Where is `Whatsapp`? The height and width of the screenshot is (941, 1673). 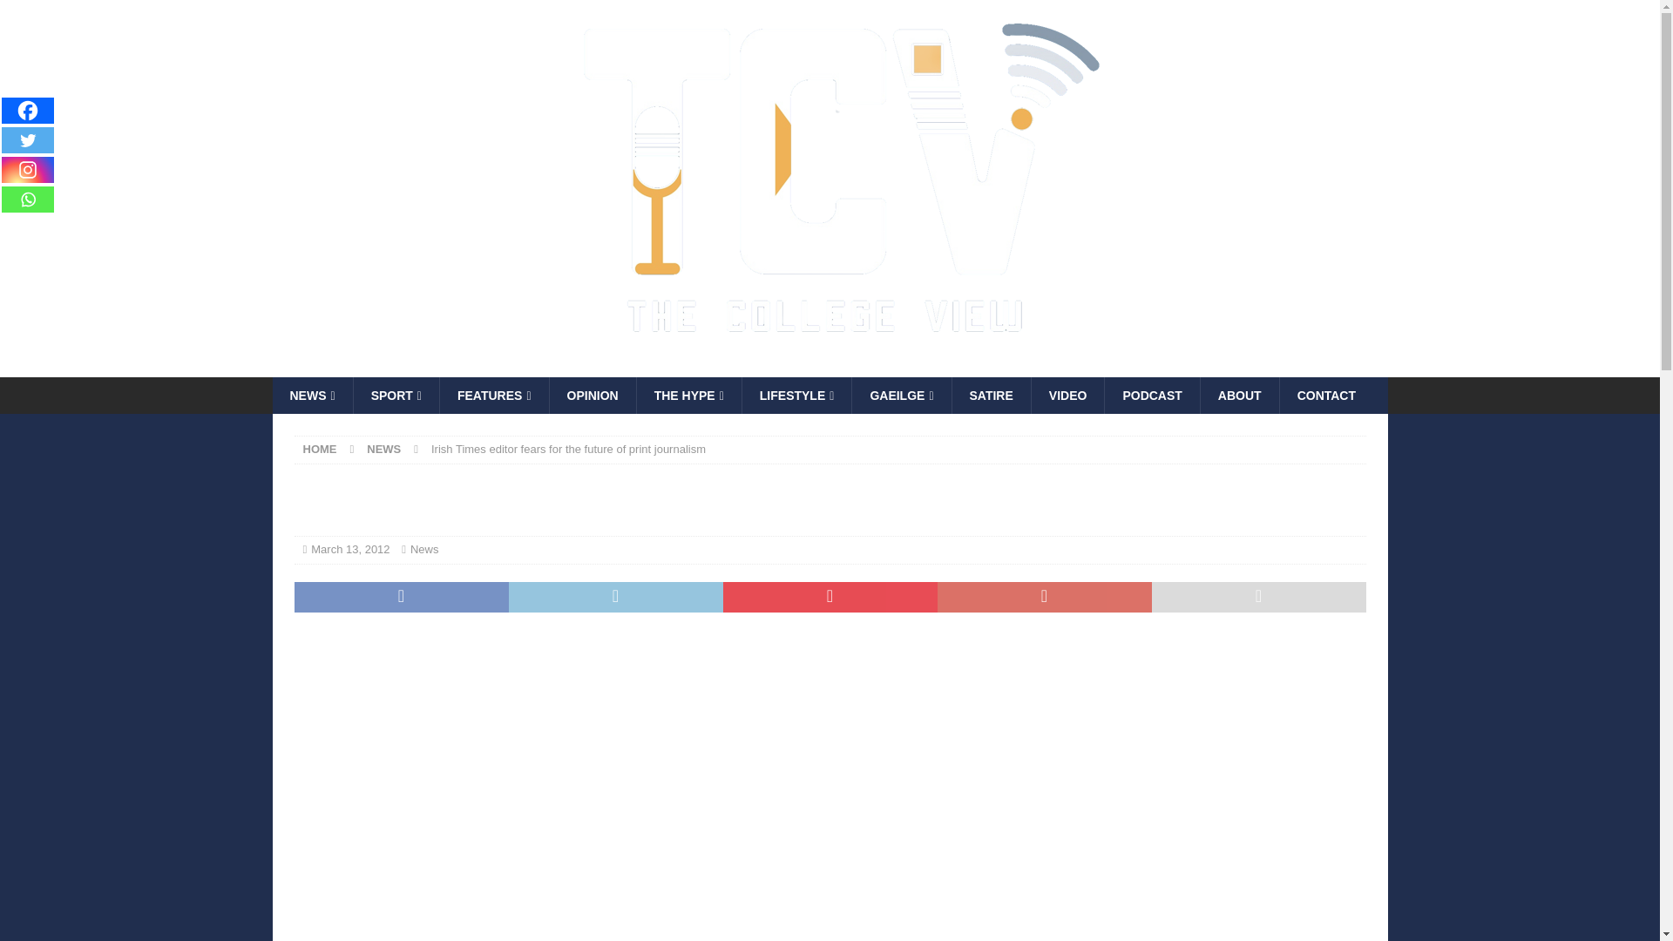 Whatsapp is located at coordinates (27, 199).